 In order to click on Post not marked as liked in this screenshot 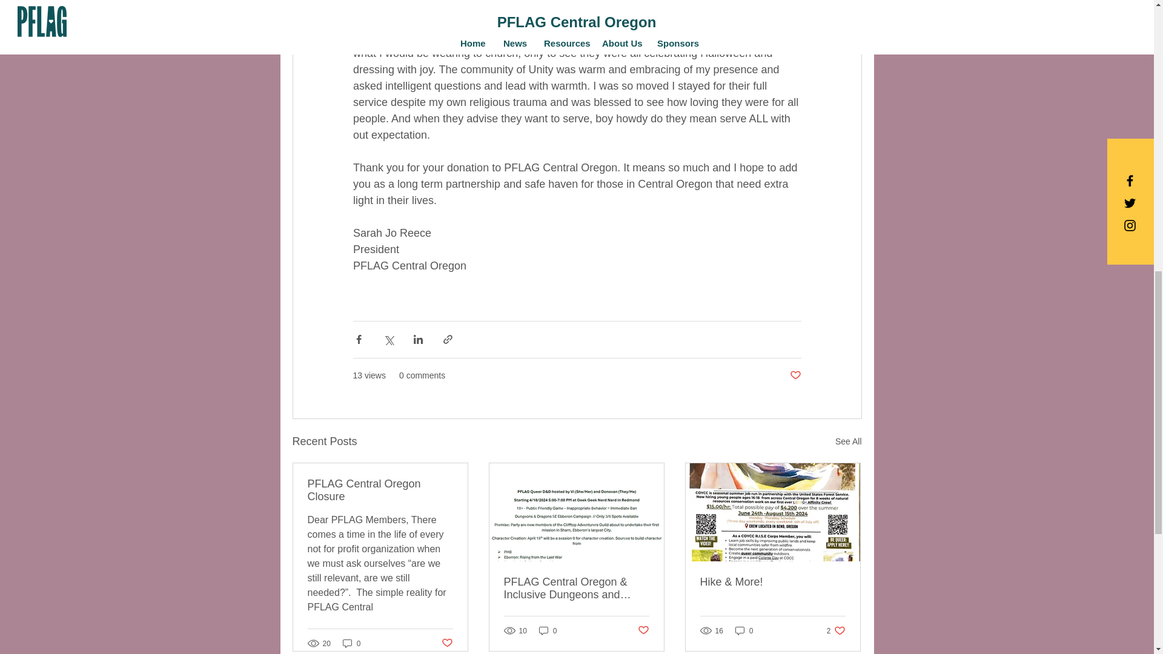, I will do `click(446, 643)`.